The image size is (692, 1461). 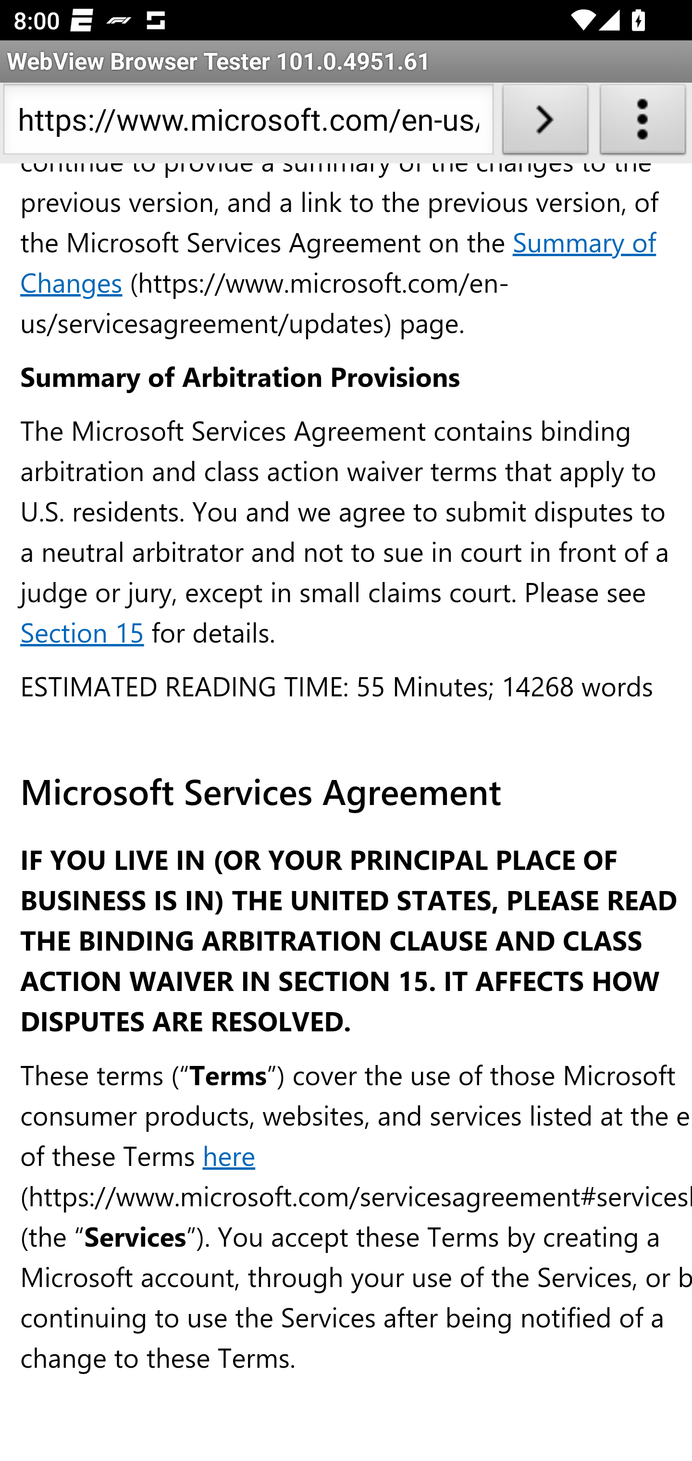 I want to click on Summary of Changes, so click(x=338, y=262).